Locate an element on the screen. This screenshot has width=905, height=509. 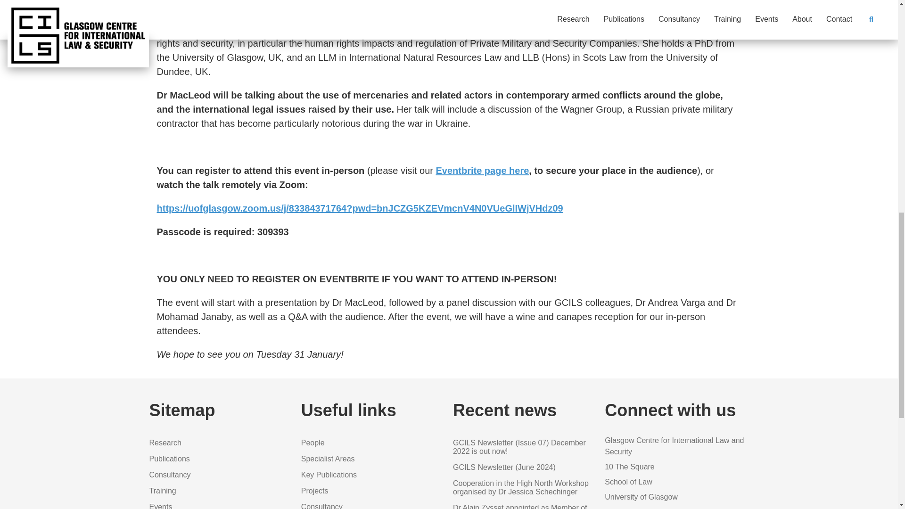
Dr MacLeod is located at coordinates (183, 15).